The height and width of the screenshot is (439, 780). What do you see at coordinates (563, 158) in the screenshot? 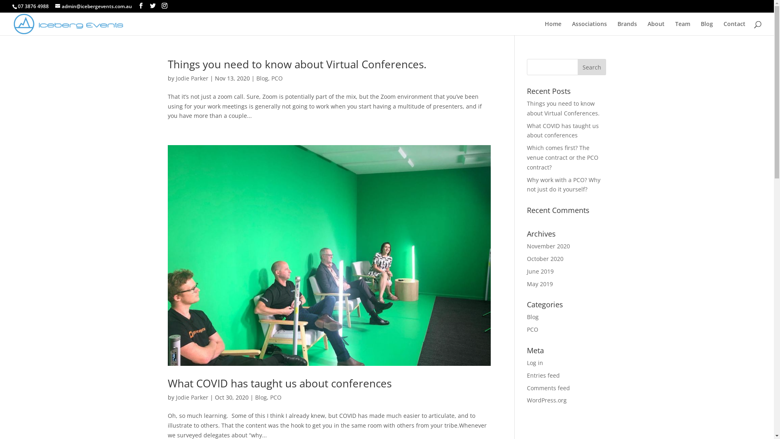
I see `Which comes first? The venue contract or the PCO contract?` at bounding box center [563, 158].